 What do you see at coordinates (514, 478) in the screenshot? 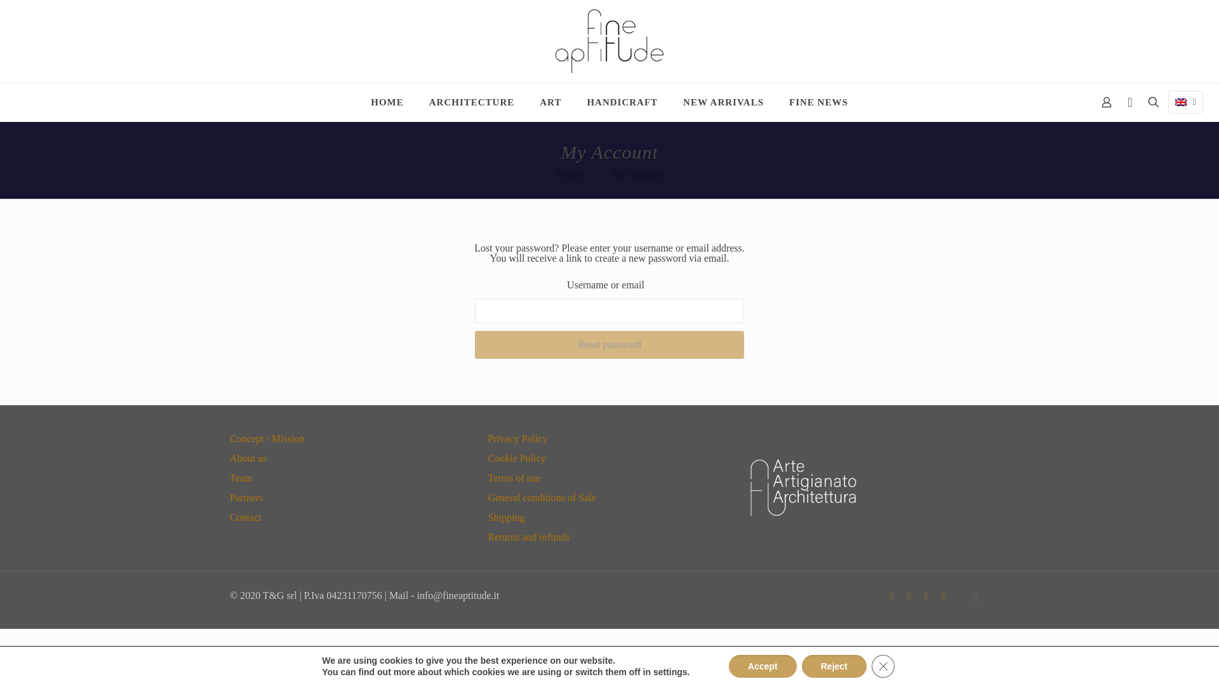
I see `Terms of use` at bounding box center [514, 478].